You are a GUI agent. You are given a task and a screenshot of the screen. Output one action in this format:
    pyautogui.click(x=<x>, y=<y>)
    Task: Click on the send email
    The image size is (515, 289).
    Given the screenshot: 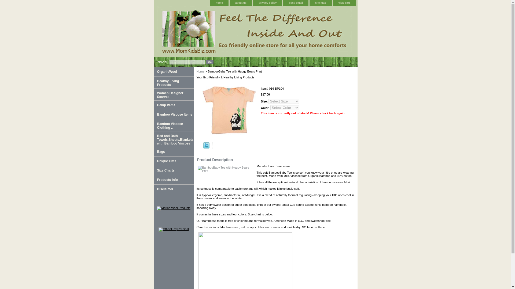 What is the action you would take?
    pyautogui.click(x=296, y=3)
    